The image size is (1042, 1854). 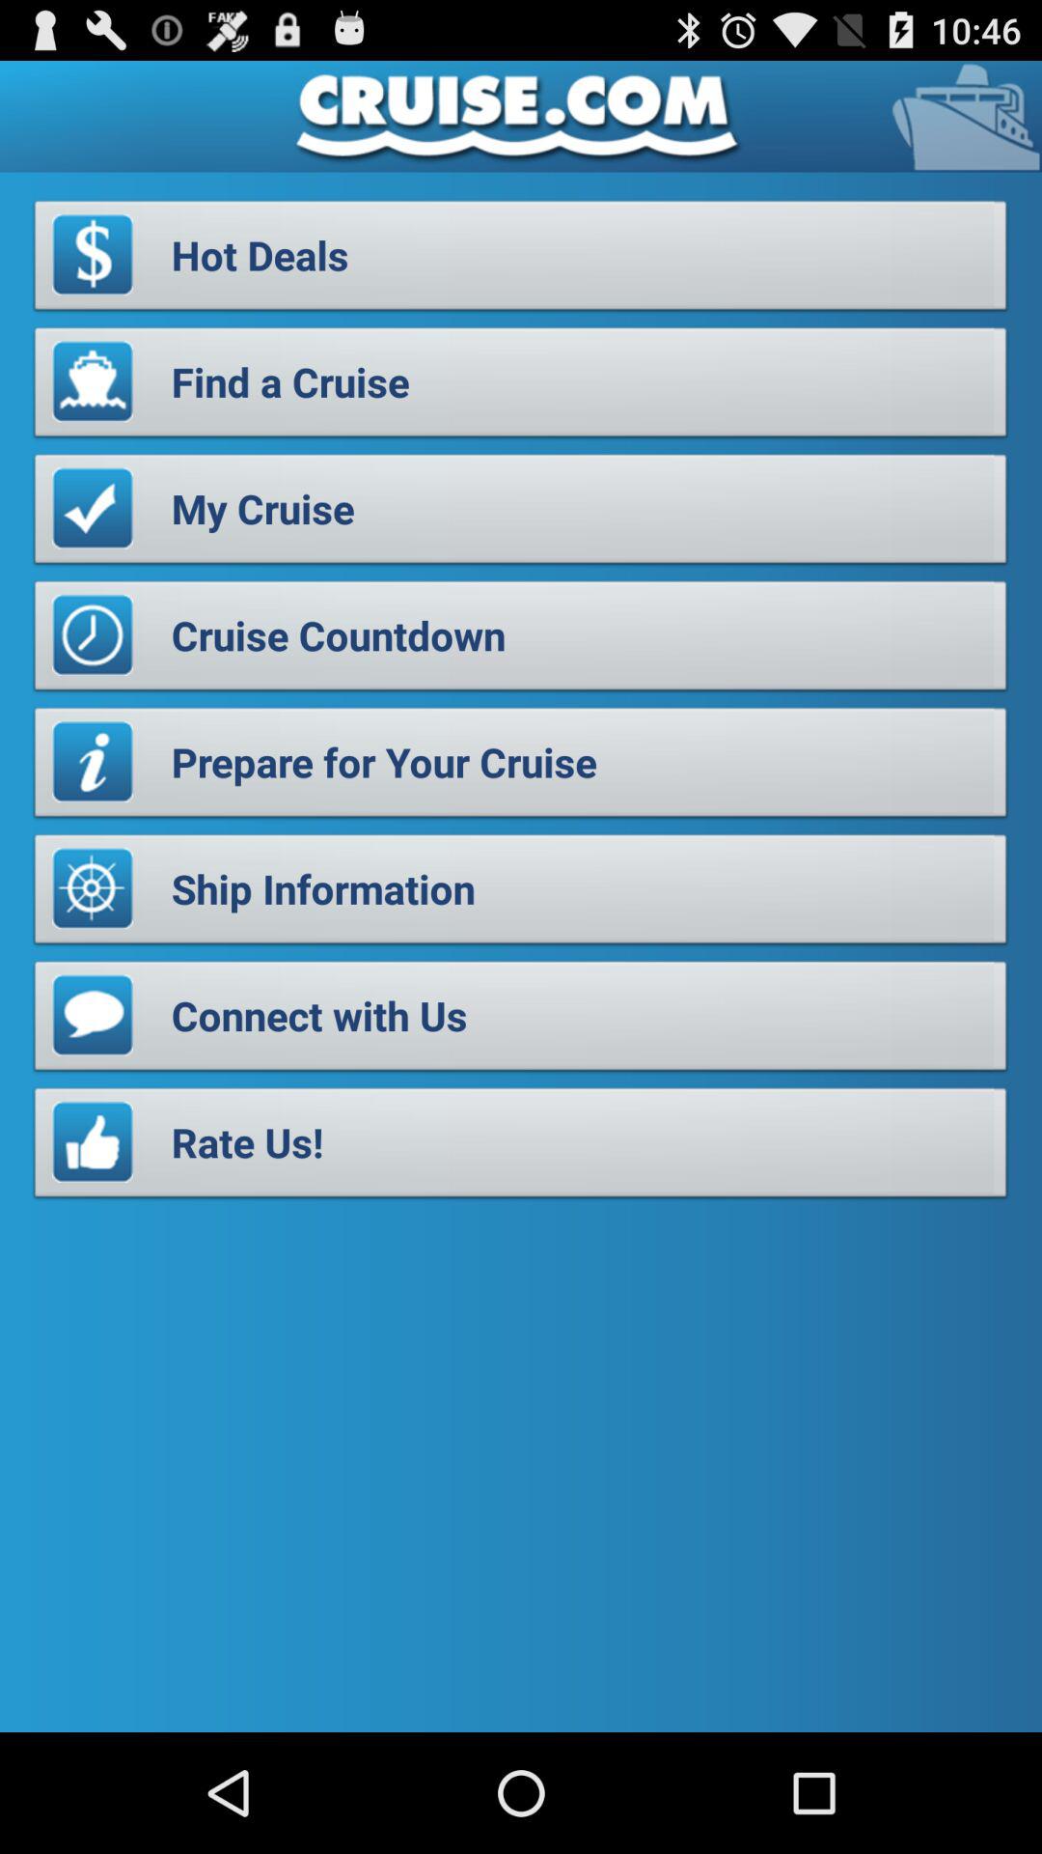 What do you see at coordinates (521, 514) in the screenshot?
I see `flip to my cruise button` at bounding box center [521, 514].